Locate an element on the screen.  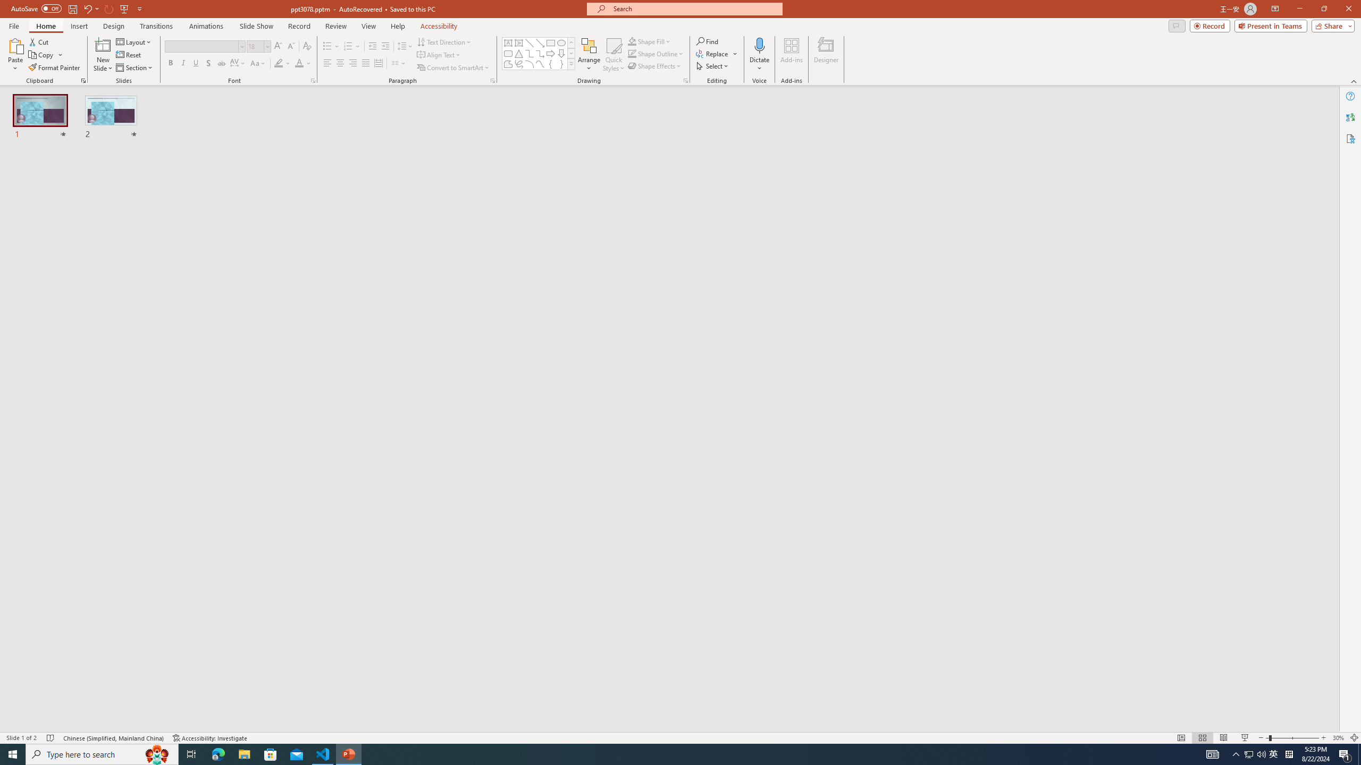
Left Brace is located at coordinates (551, 64).